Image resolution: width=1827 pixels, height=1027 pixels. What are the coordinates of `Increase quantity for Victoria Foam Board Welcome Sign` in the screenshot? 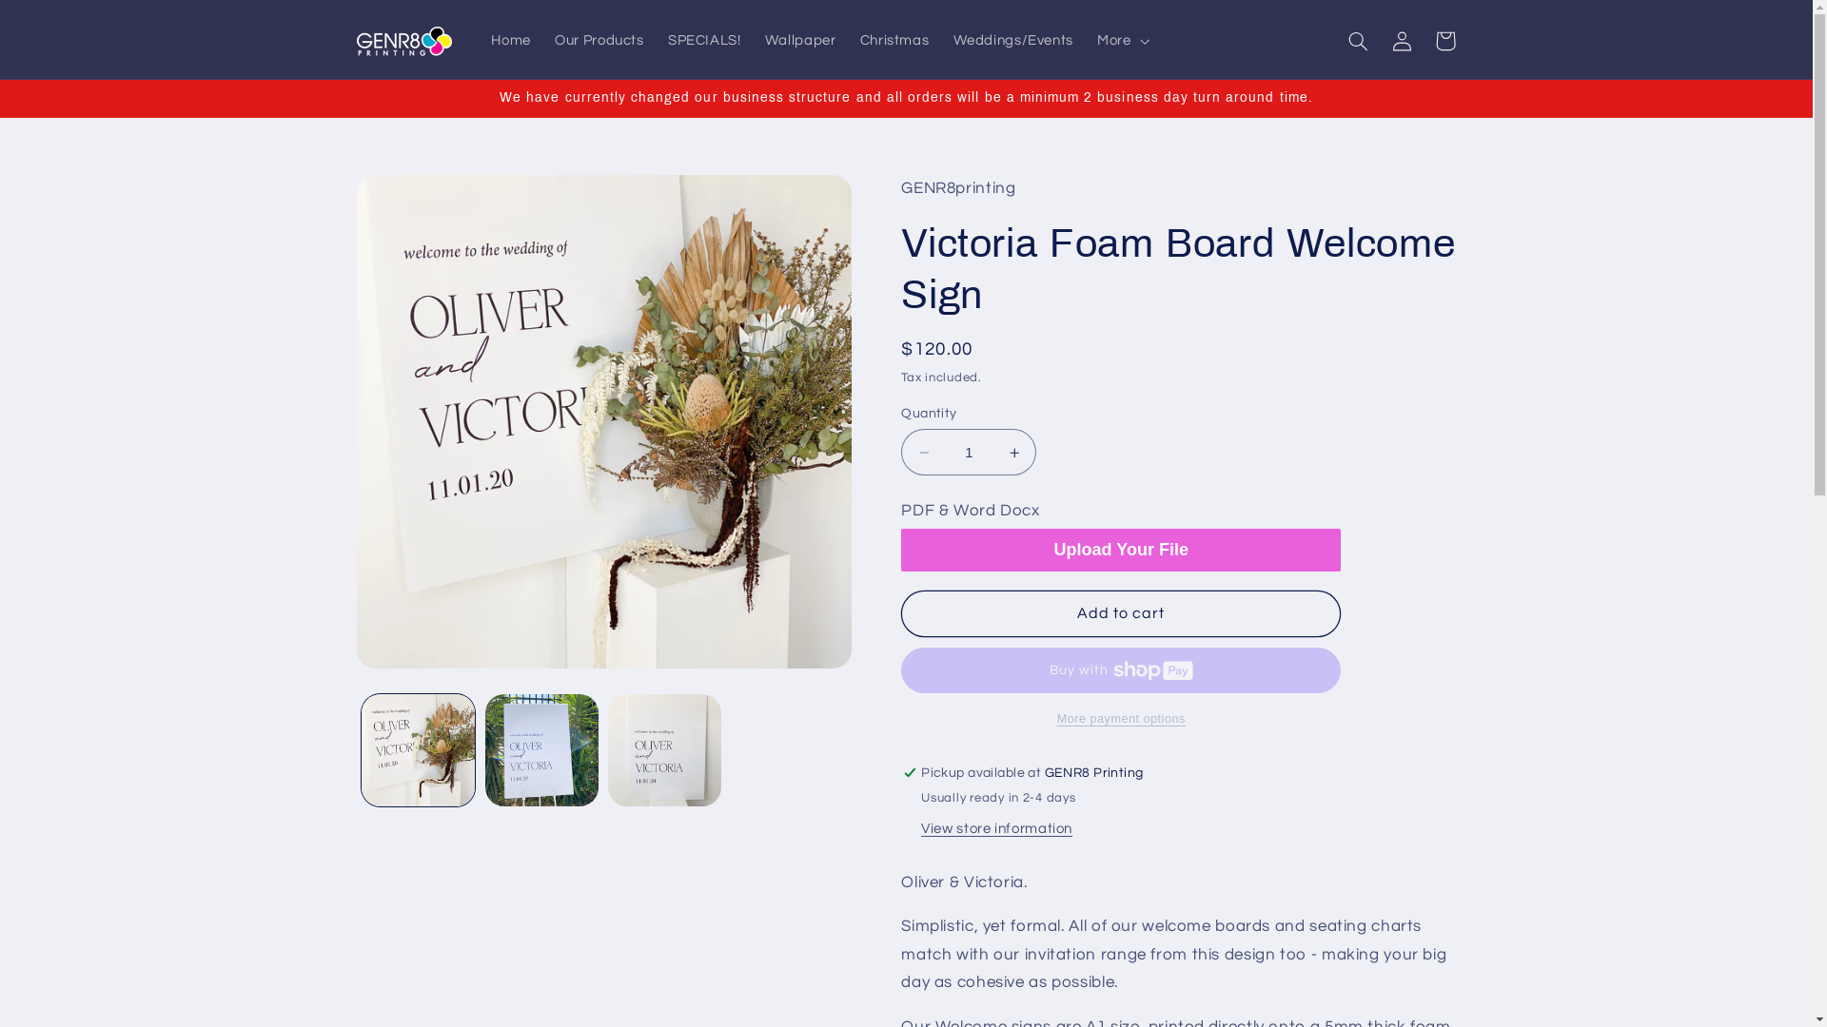 It's located at (1014, 453).